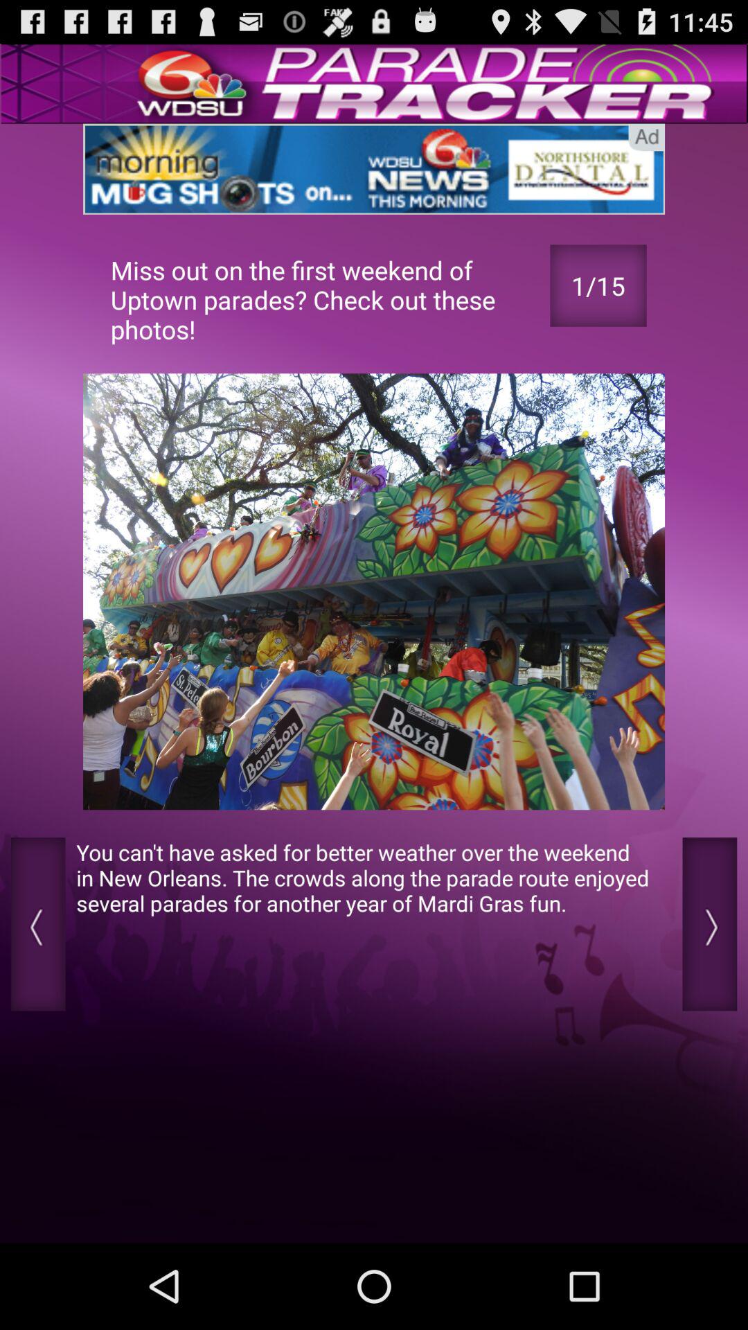  Describe the element at coordinates (709, 924) in the screenshot. I see `go back` at that location.